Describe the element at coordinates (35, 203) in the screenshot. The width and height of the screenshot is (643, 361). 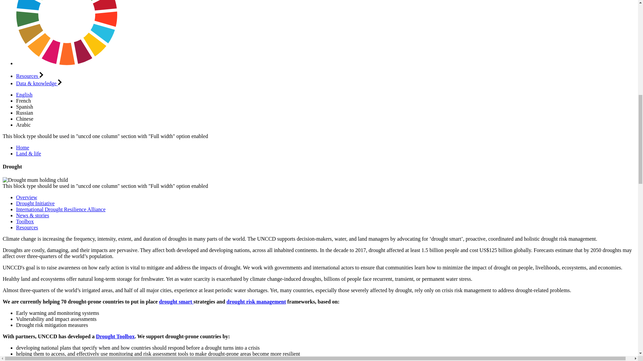
I see `Drought Initiative` at that location.